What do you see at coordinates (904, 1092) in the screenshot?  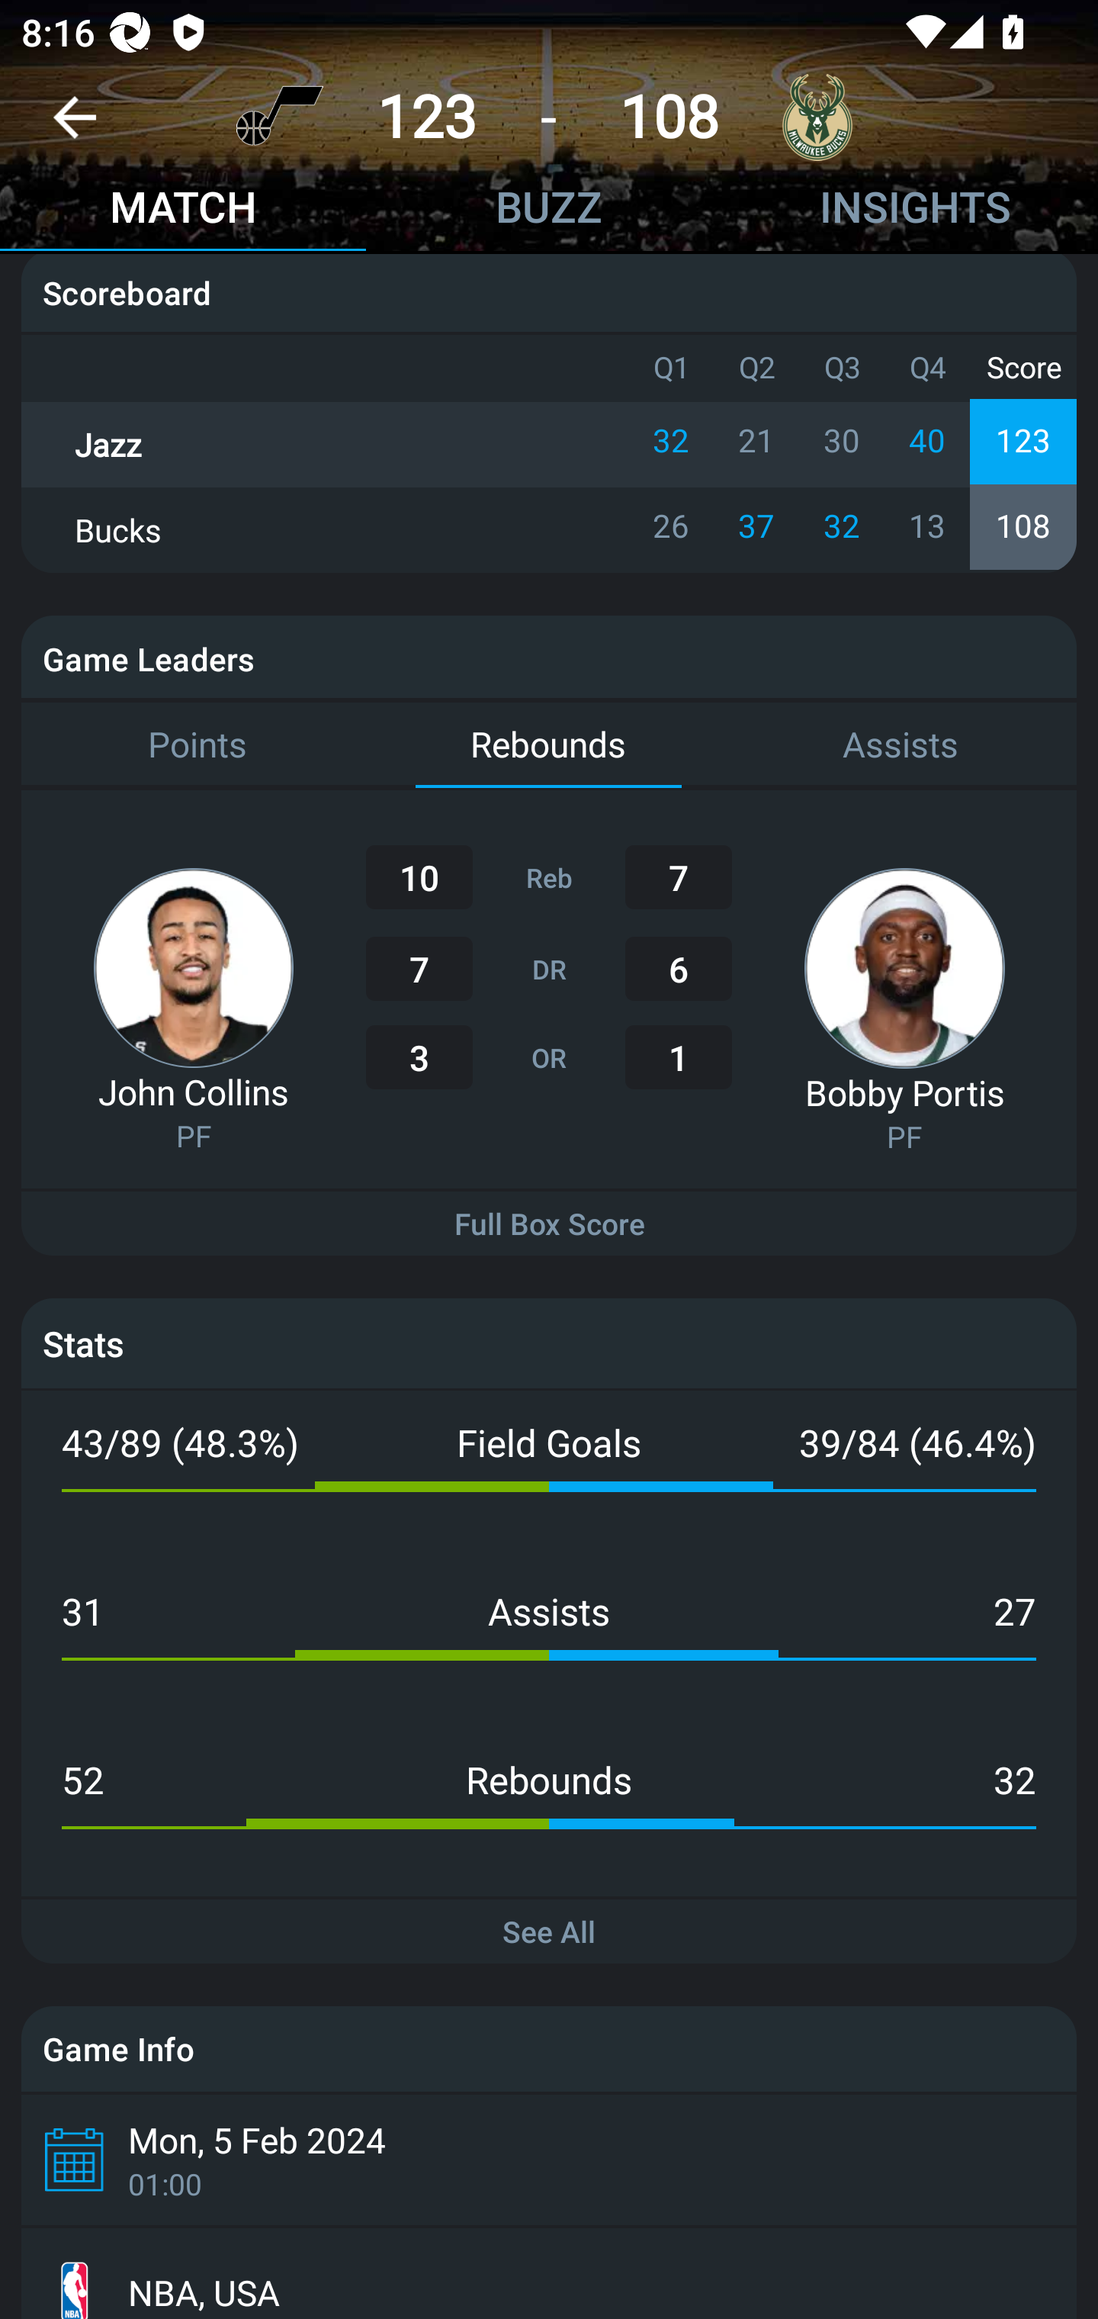 I see `Bobby Portis` at bounding box center [904, 1092].